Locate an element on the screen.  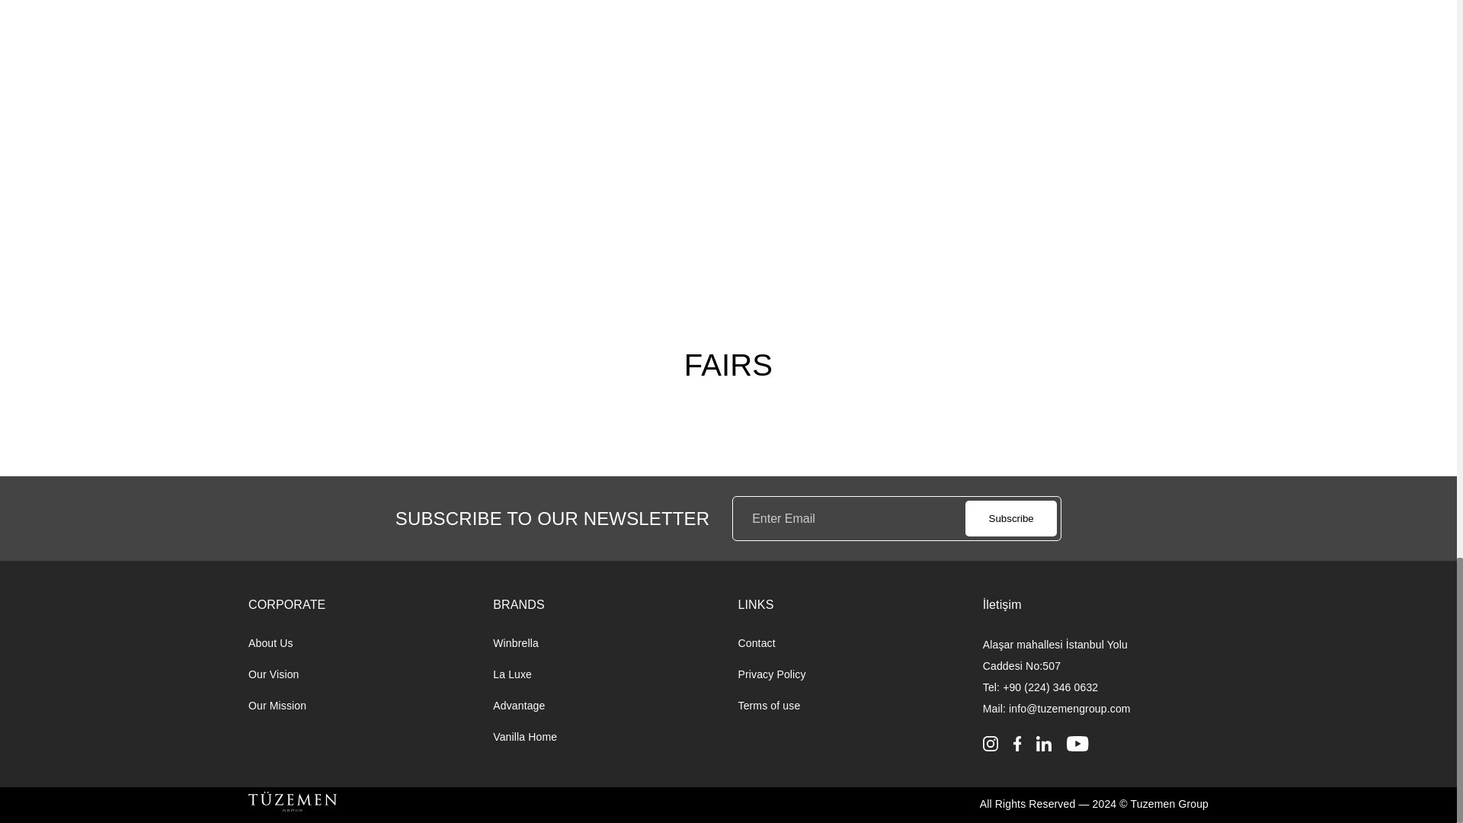
BRANDS is located at coordinates (518, 605).